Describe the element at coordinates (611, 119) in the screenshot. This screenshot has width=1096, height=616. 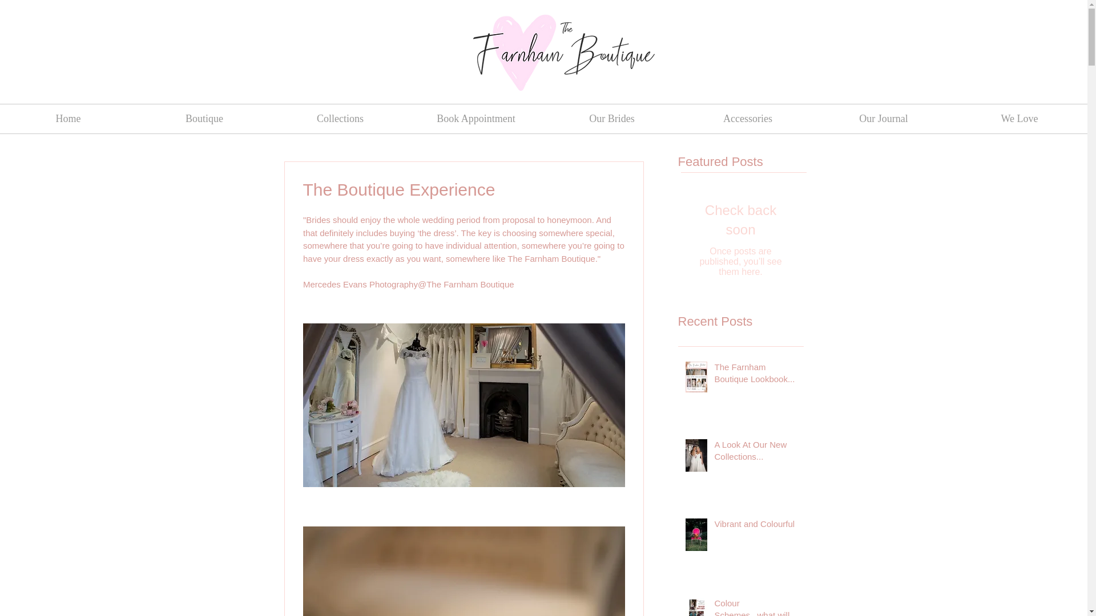
I see `Our Brides` at that location.